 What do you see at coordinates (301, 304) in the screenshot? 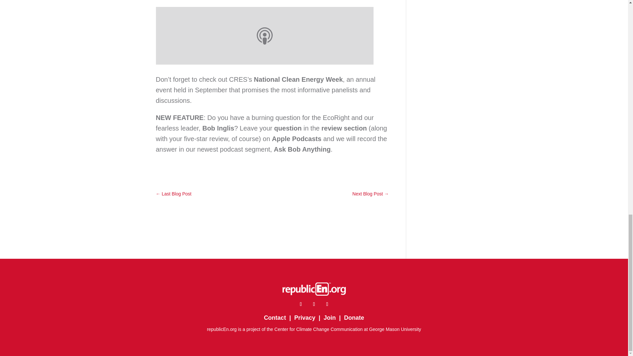
I see `Follow on Facebook` at bounding box center [301, 304].